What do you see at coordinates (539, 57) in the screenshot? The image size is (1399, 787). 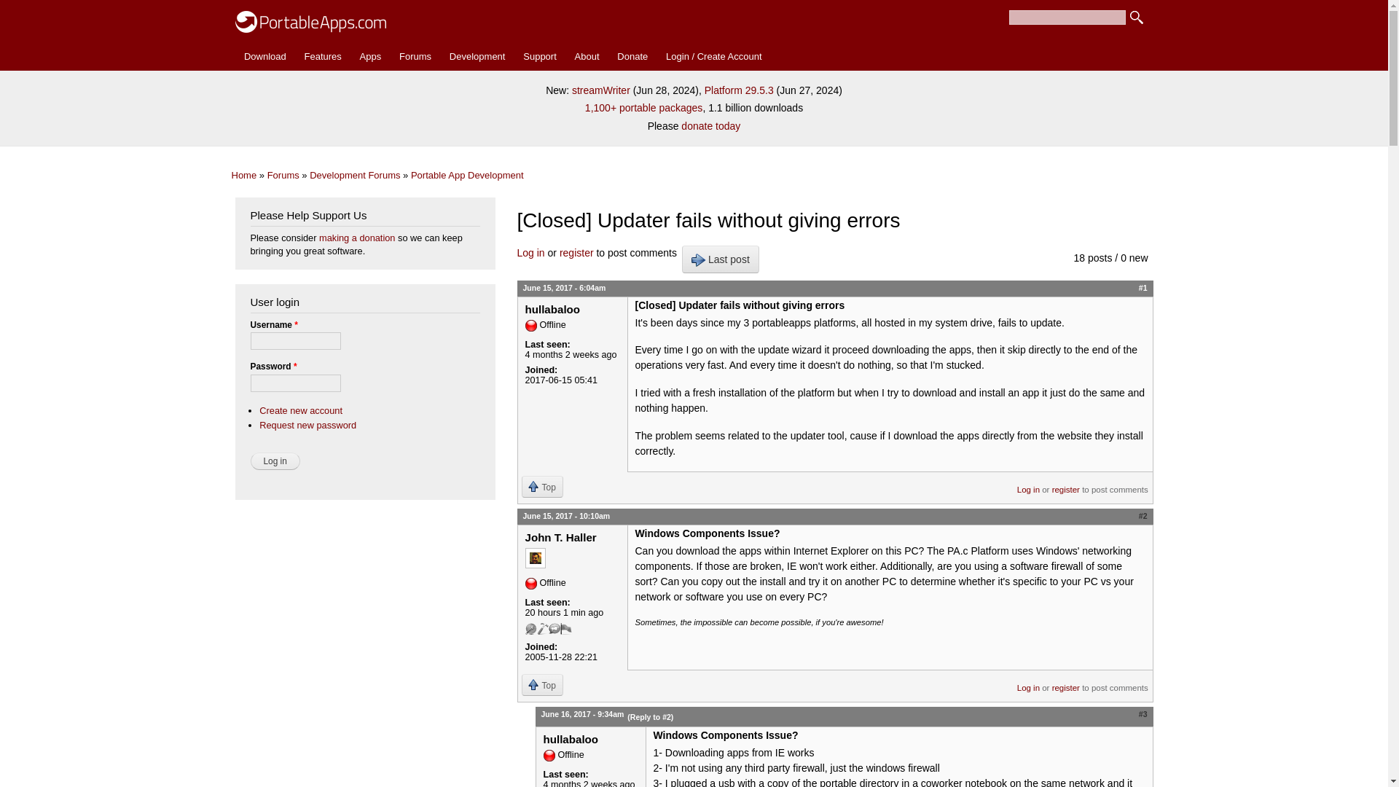 I see `Support` at bounding box center [539, 57].